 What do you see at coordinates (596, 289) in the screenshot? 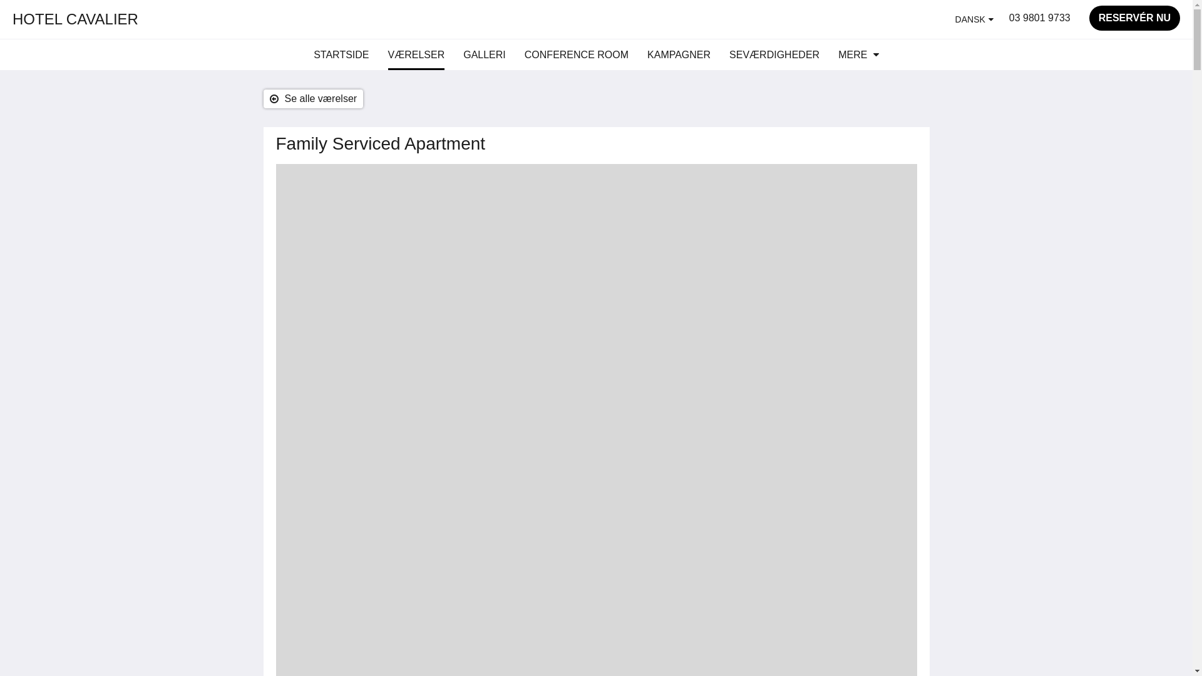
I see `click to zoom-in` at bounding box center [596, 289].